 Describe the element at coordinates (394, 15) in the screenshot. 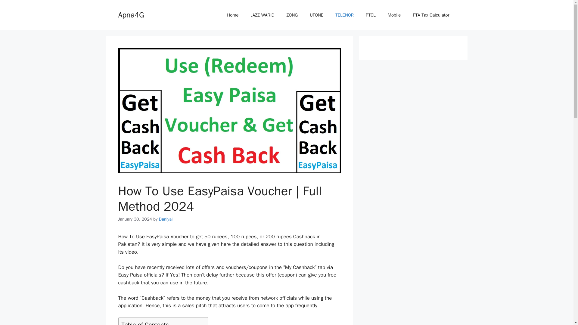

I see `Mobile` at that location.